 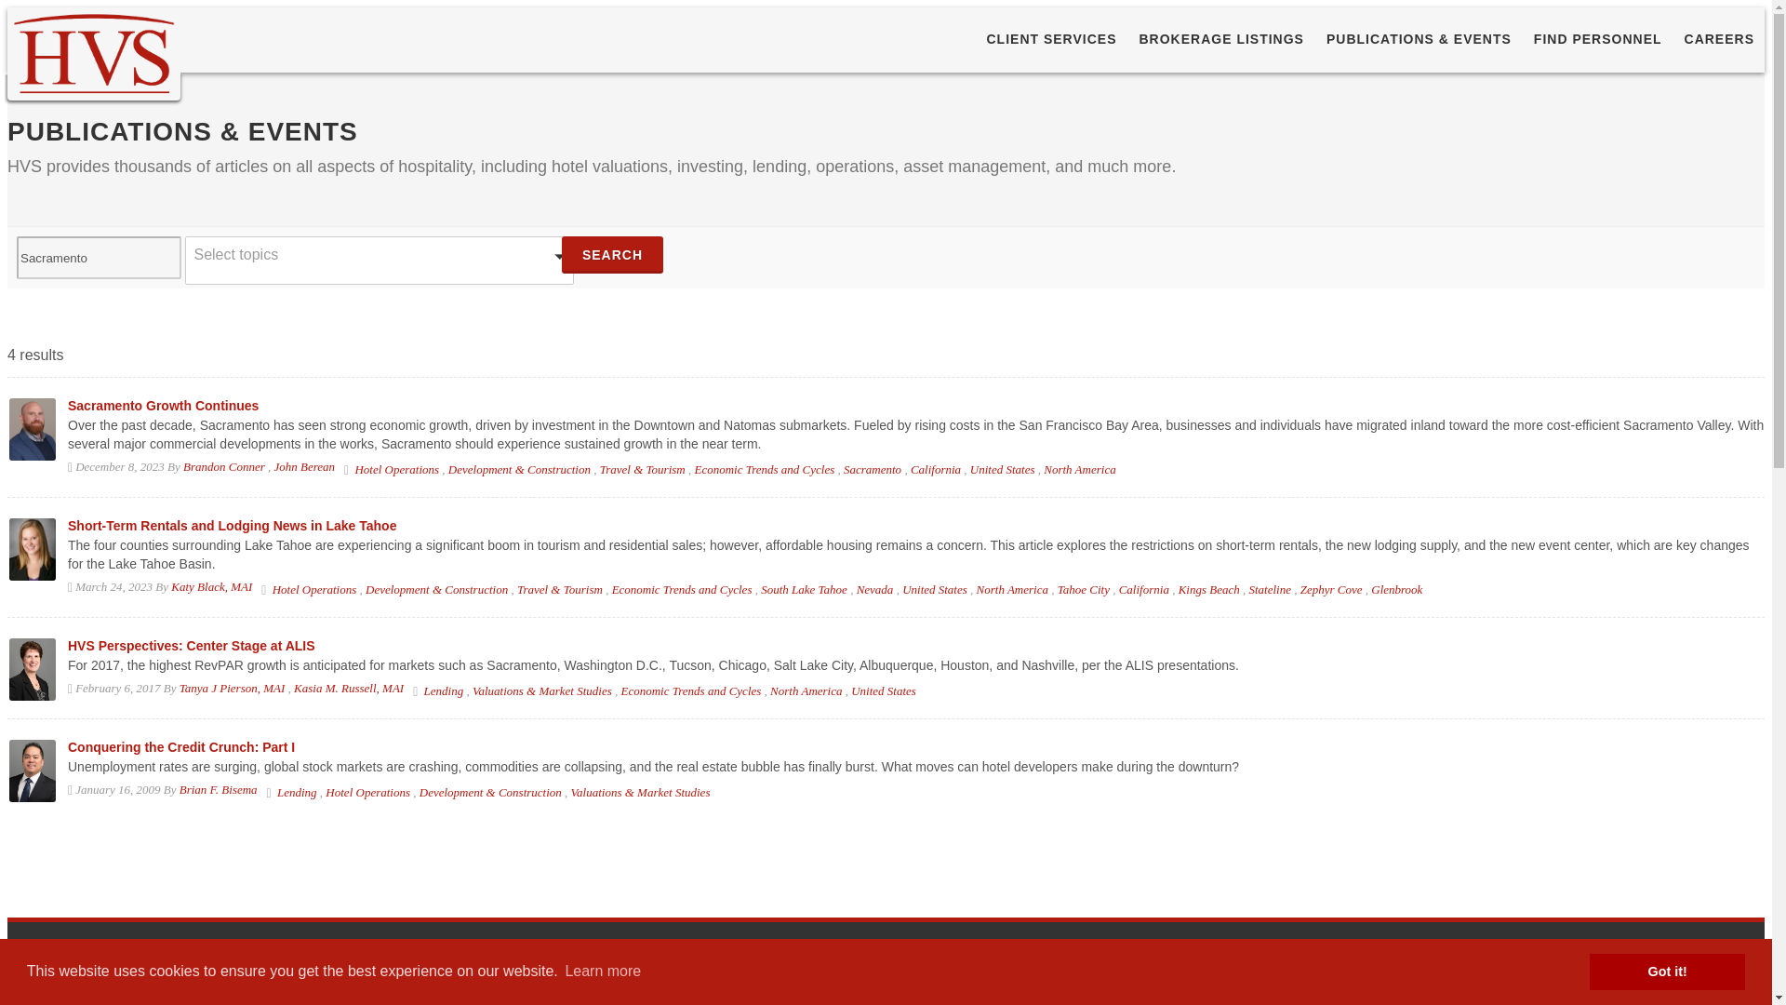 What do you see at coordinates (211, 586) in the screenshot?
I see `Katy Black, MAI` at bounding box center [211, 586].